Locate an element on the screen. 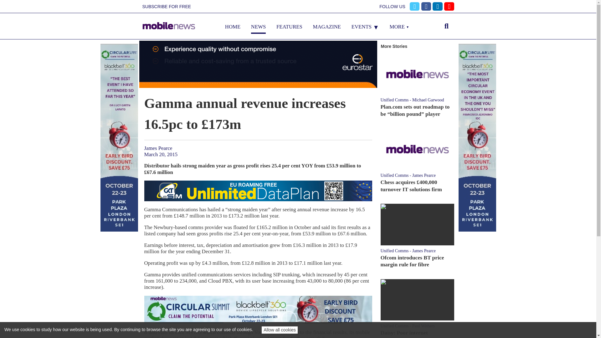 This screenshot has width=601, height=338. MAGAZINE is located at coordinates (327, 27).